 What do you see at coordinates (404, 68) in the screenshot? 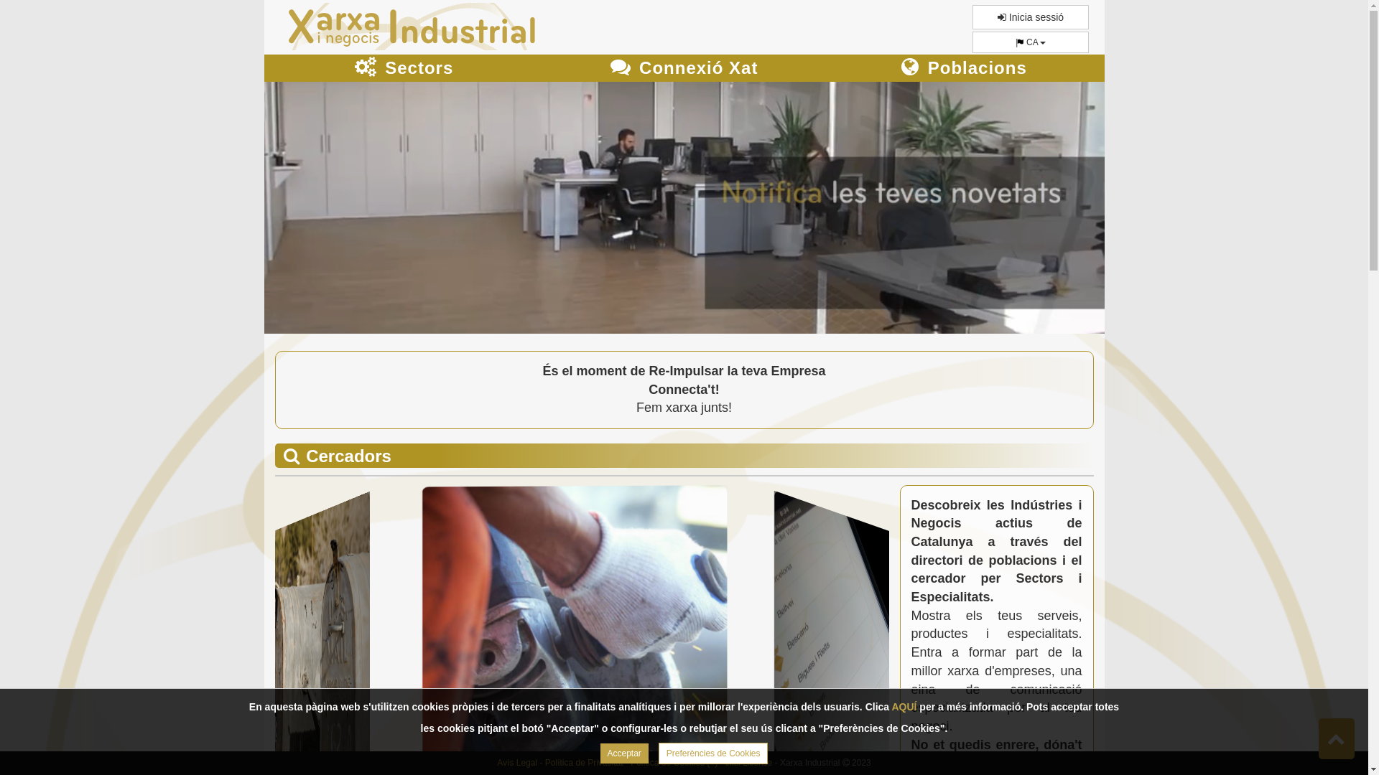
I see `  Sectors` at bounding box center [404, 68].